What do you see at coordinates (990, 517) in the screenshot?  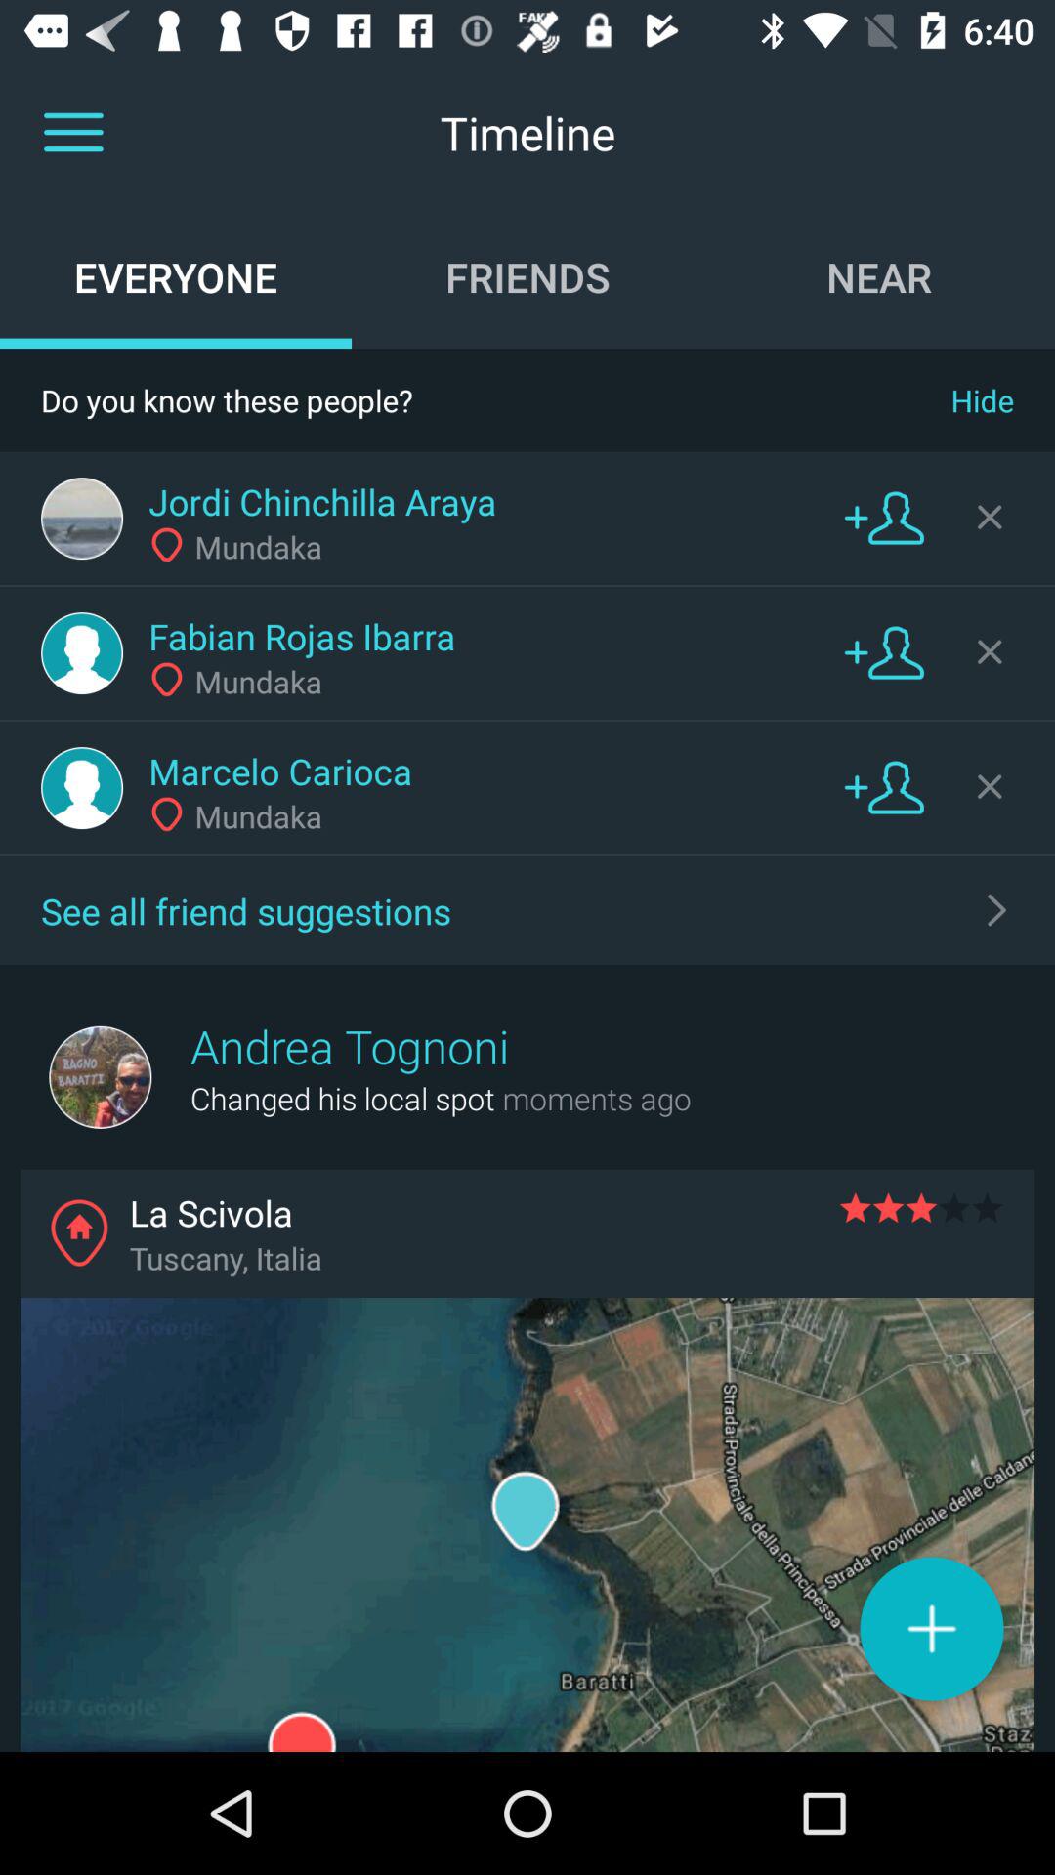 I see `hide button` at bounding box center [990, 517].